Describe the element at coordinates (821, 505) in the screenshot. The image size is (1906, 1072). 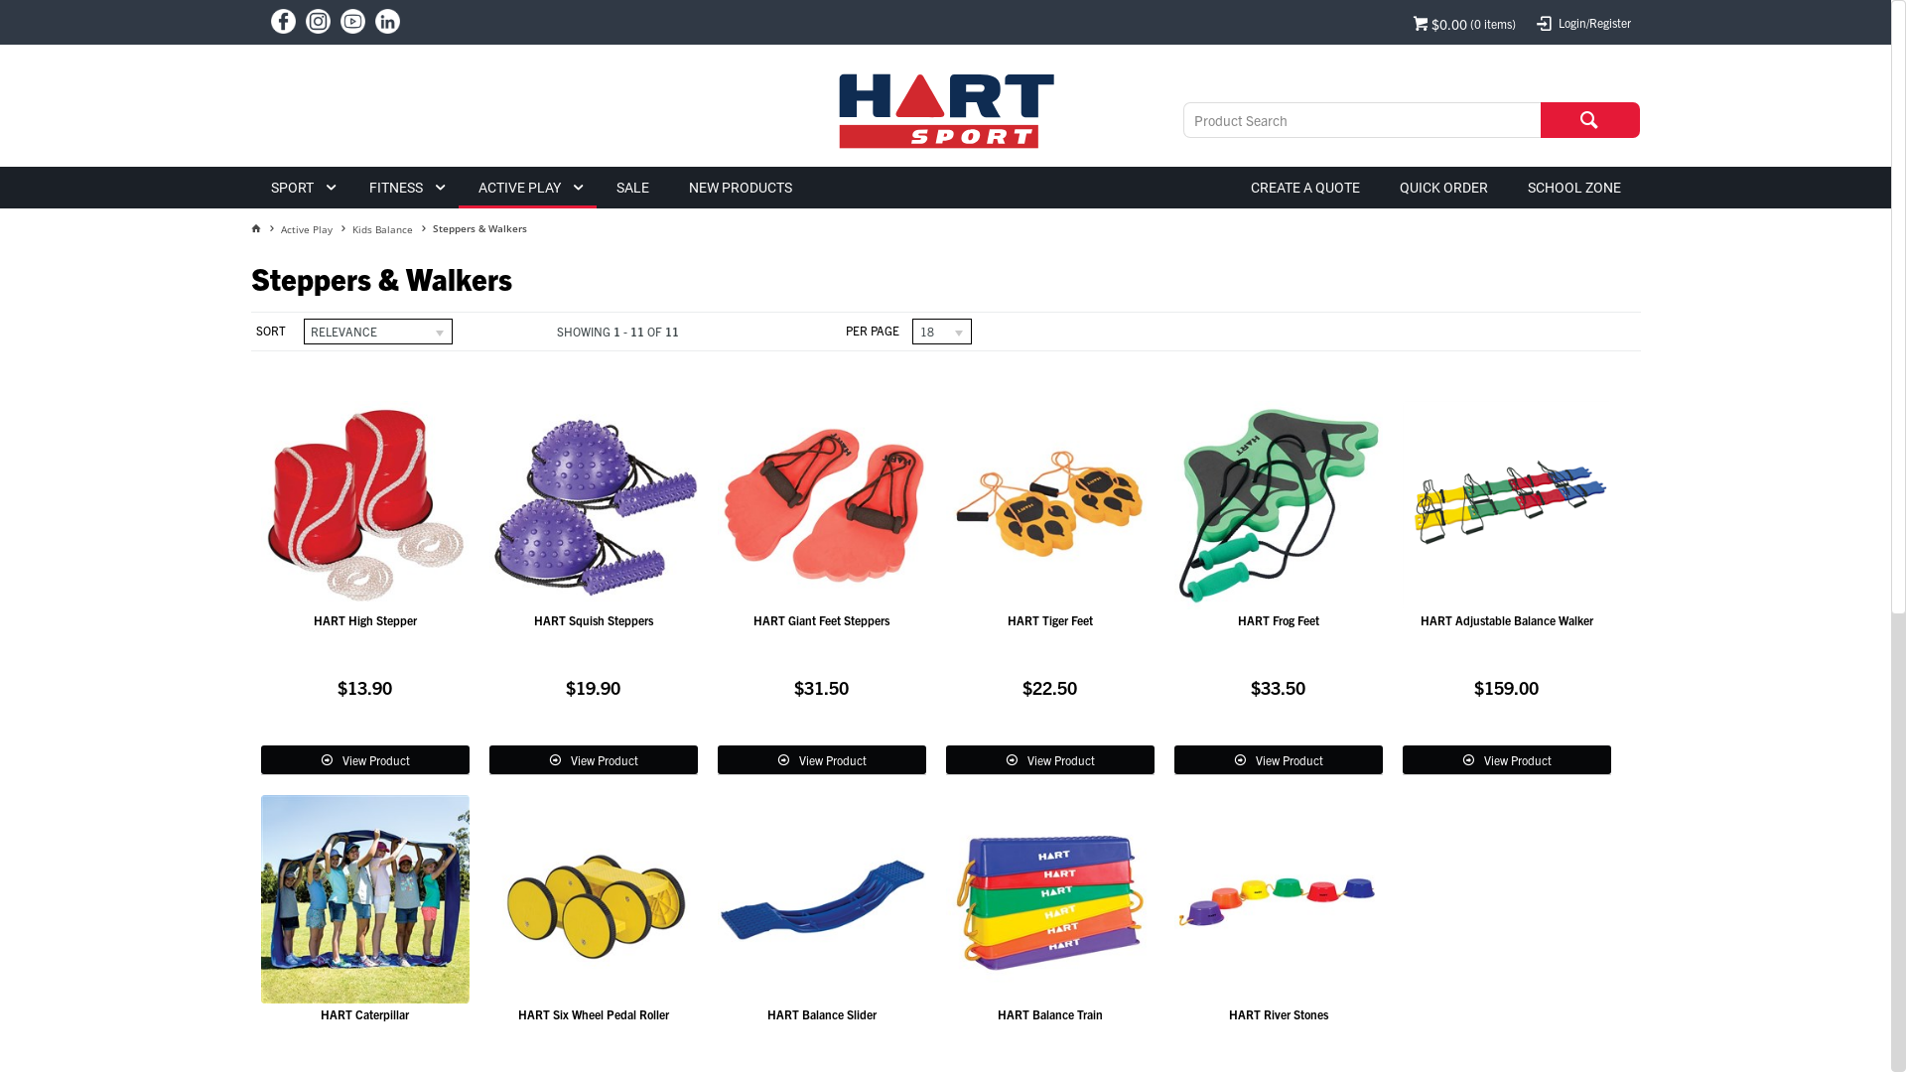
I see `33-553` at that location.